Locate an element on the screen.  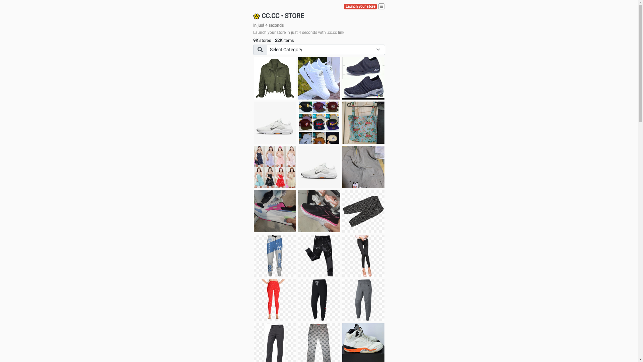
Launch your store is located at coordinates (360, 7).